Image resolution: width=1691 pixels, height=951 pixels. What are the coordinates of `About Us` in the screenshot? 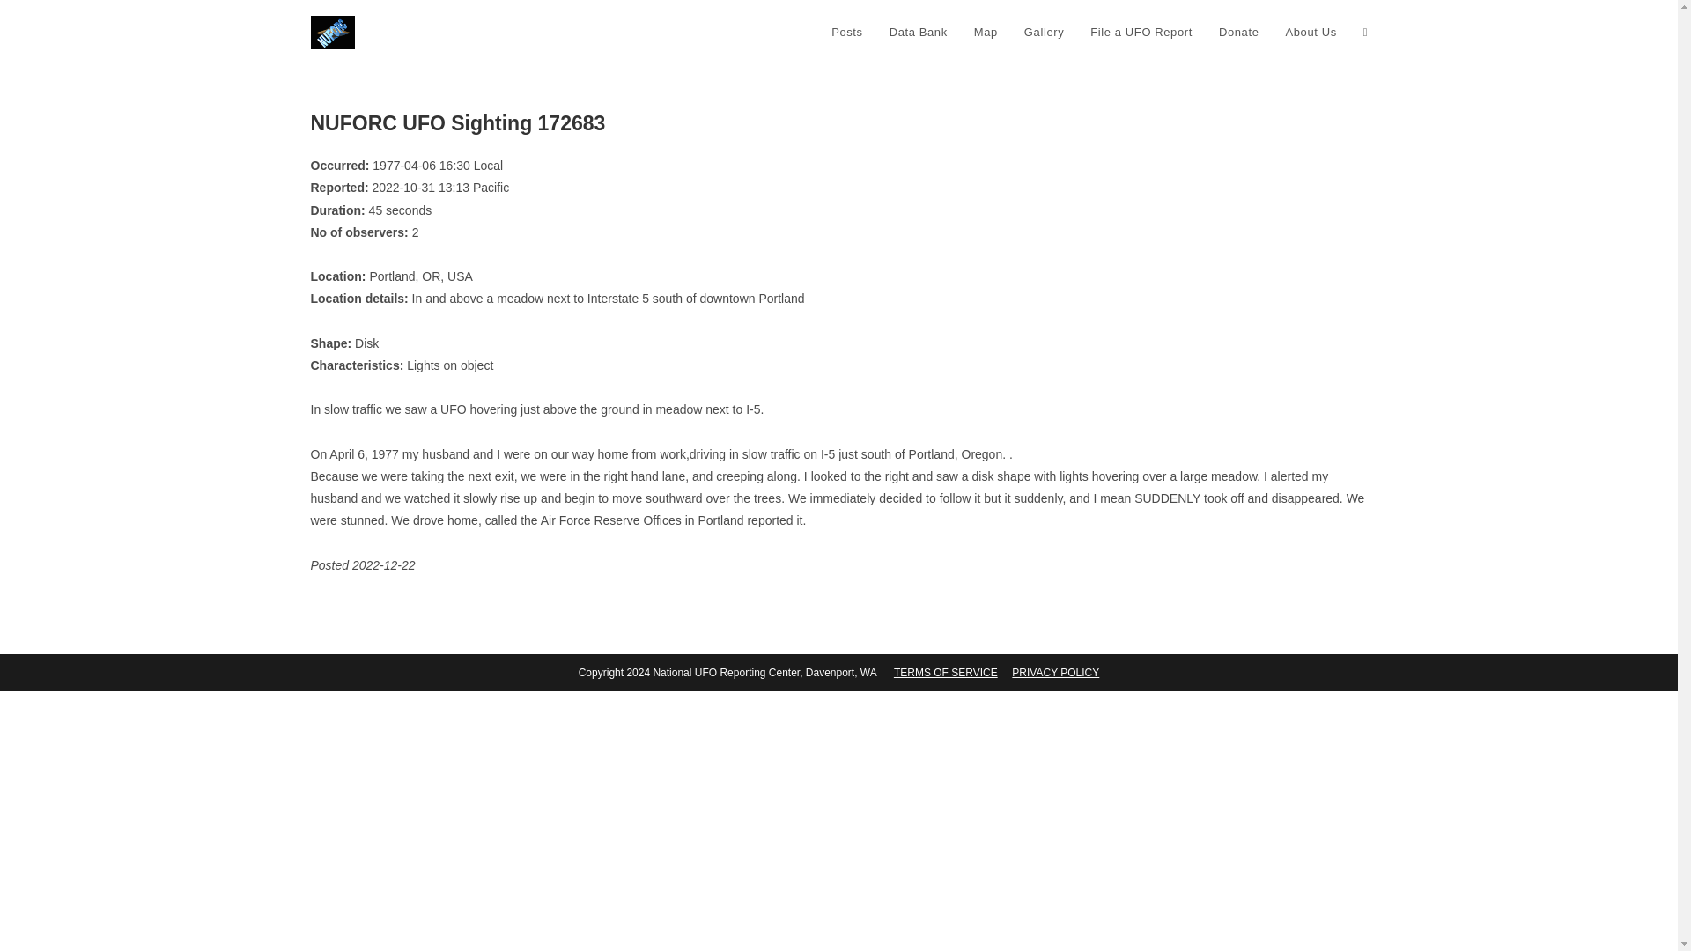 It's located at (1311, 33).